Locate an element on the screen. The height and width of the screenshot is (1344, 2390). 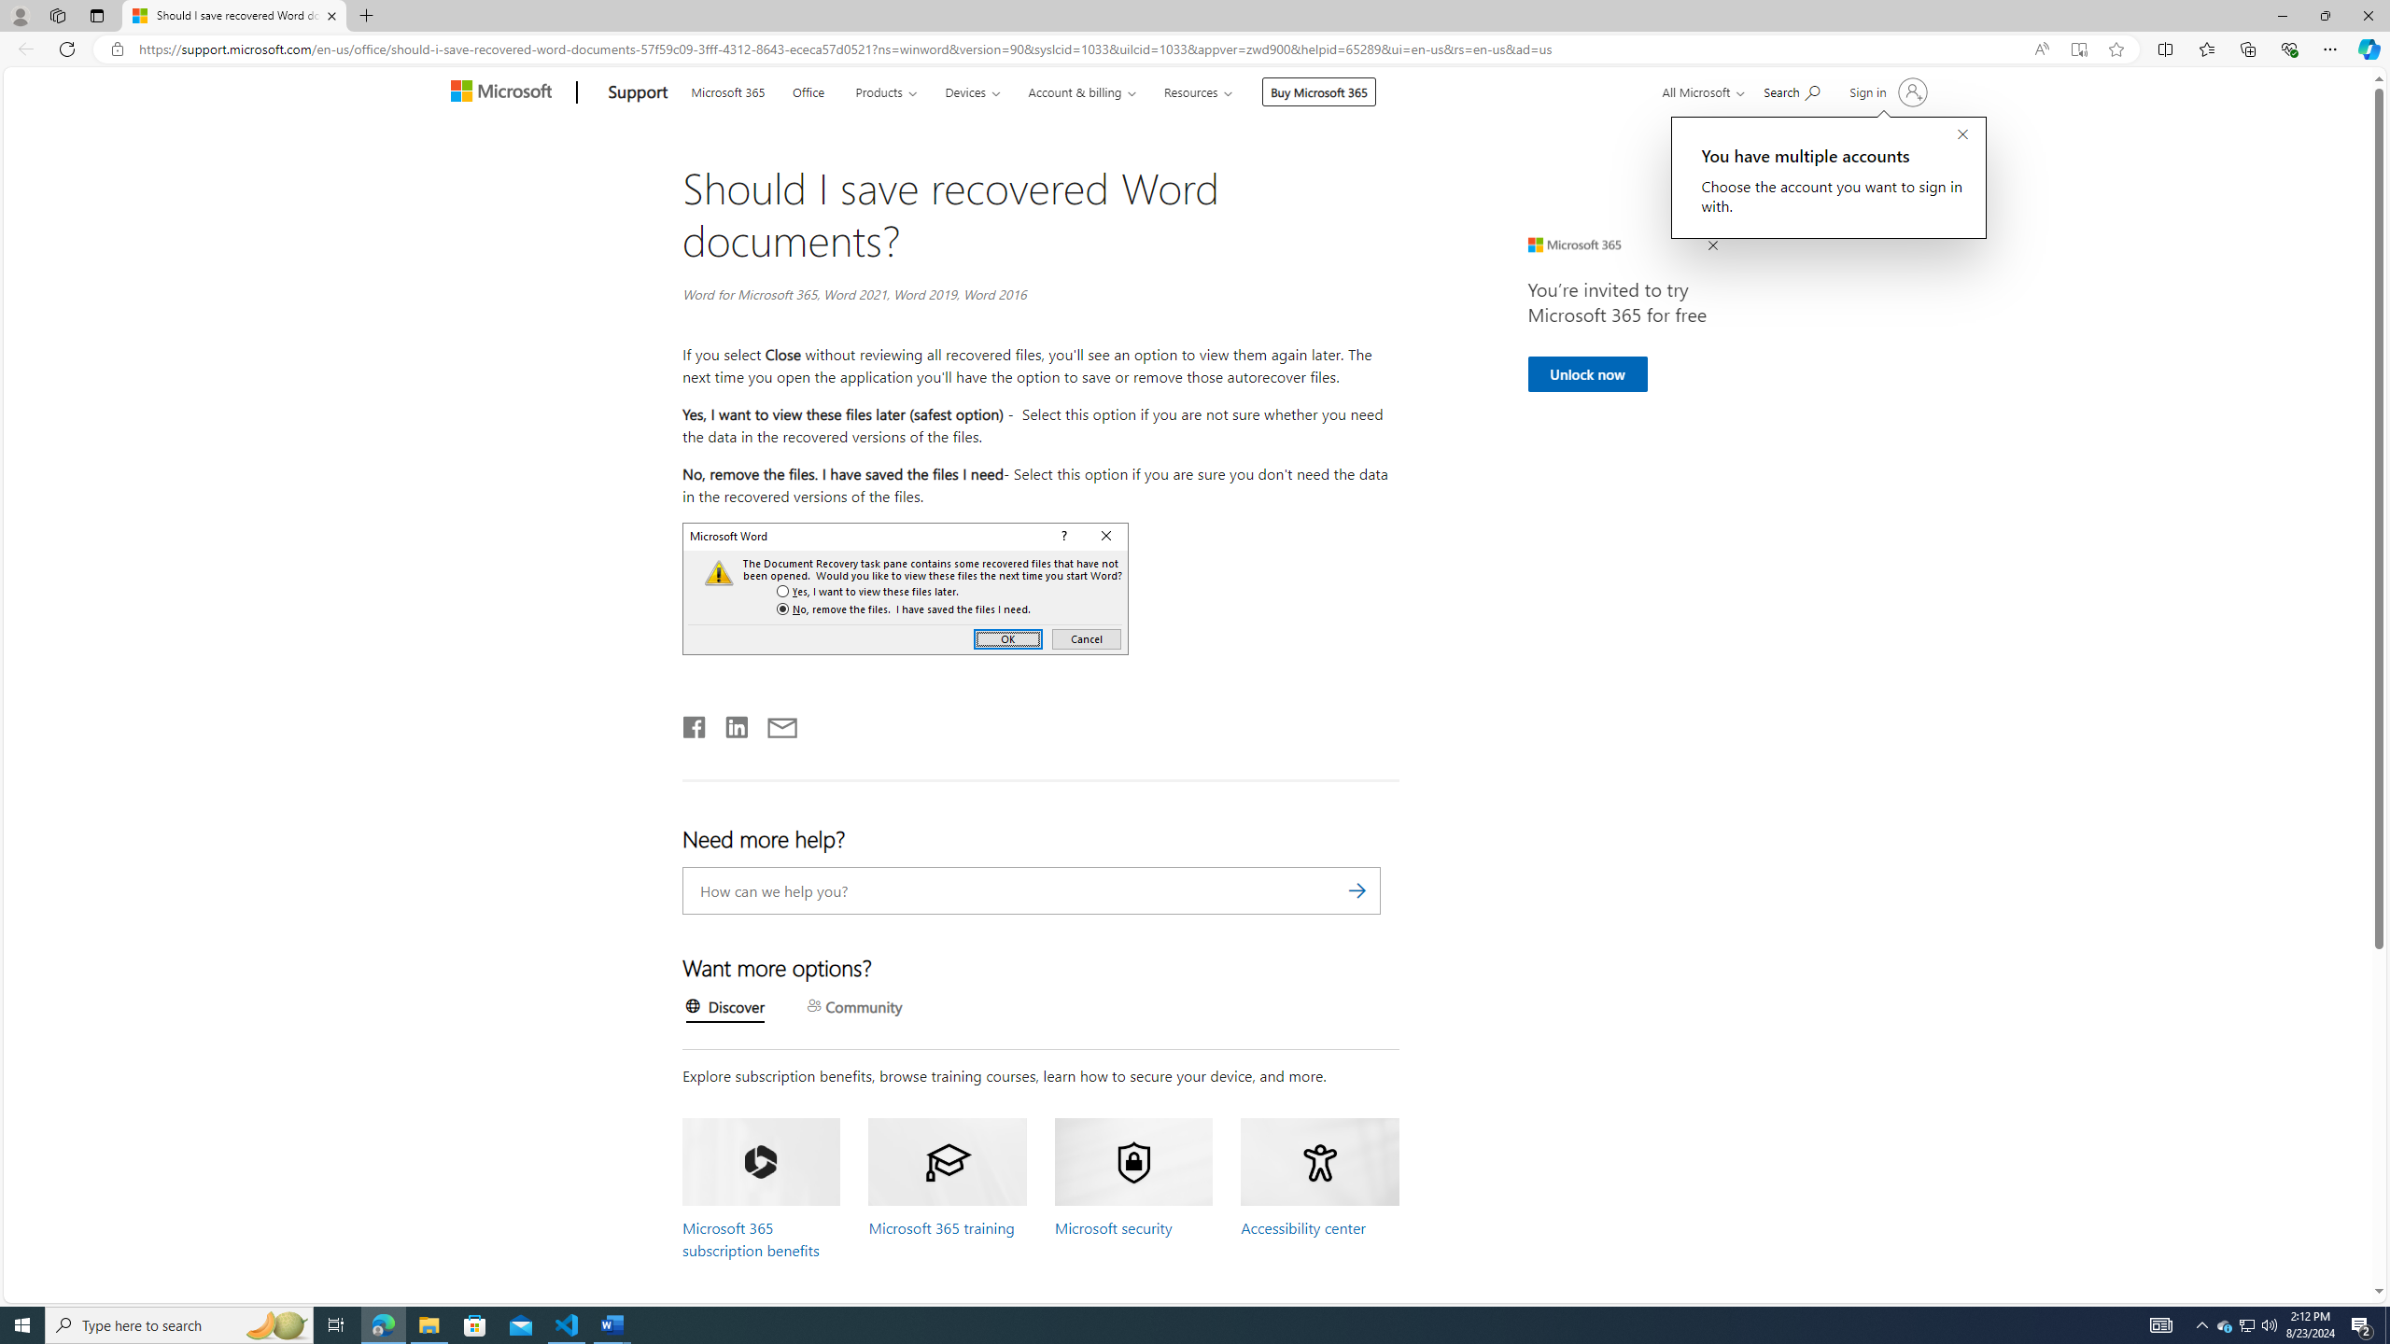
Read aloud this page (Ctrl+Shift+U) is located at coordinates (2041, 49).